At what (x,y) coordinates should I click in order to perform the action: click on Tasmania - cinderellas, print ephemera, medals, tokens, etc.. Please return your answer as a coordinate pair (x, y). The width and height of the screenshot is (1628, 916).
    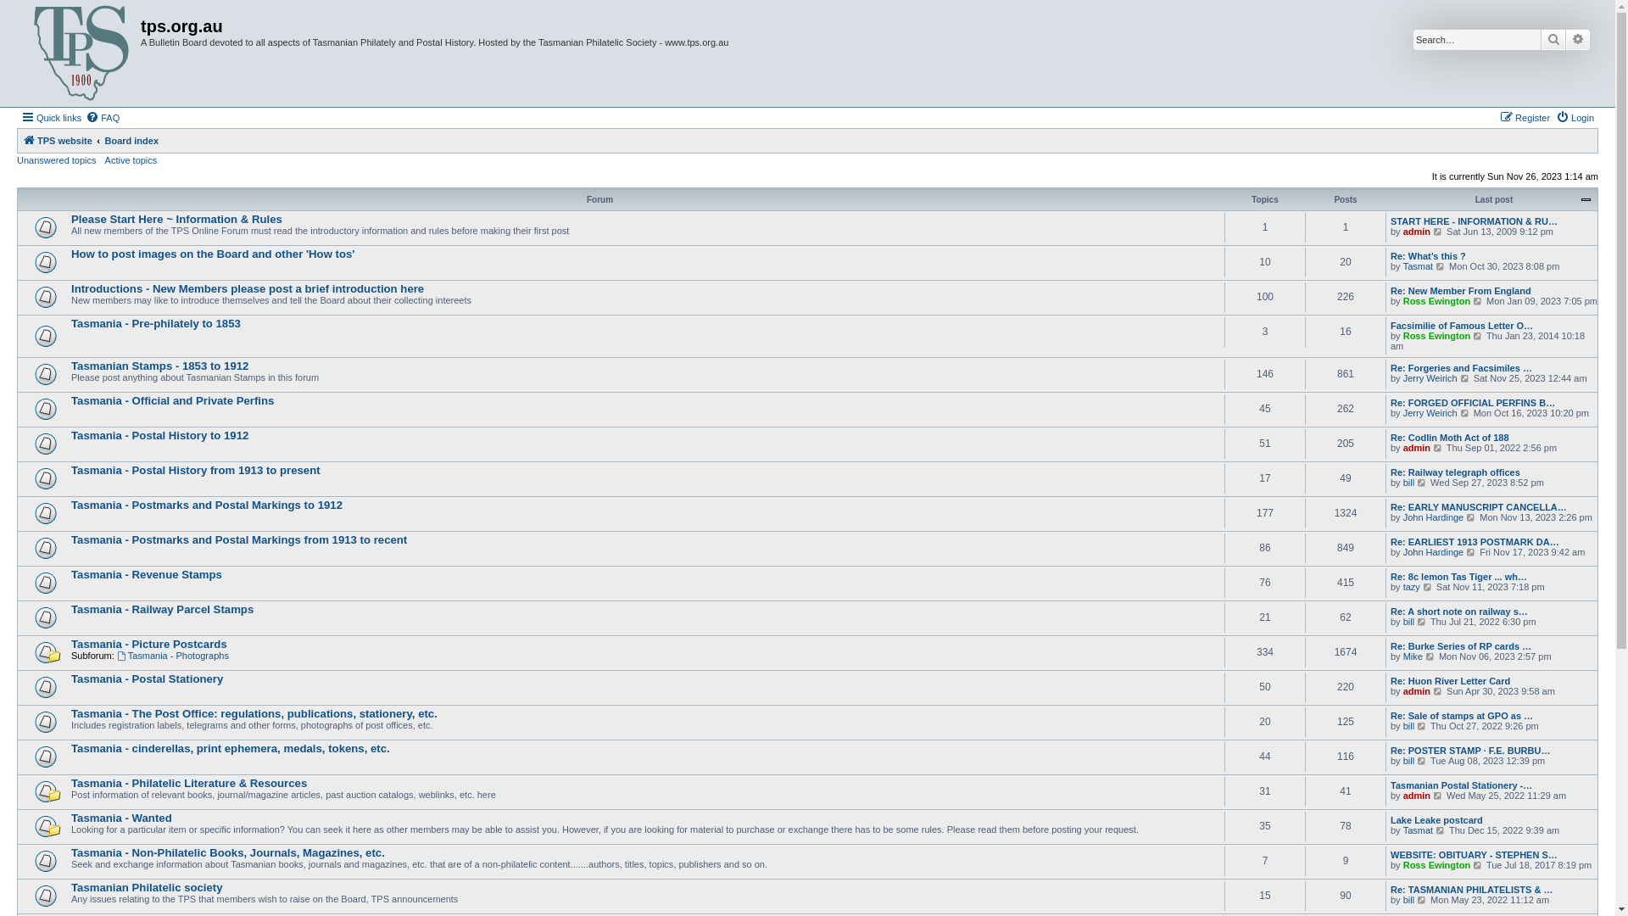
    Looking at the image, I should click on (231, 748).